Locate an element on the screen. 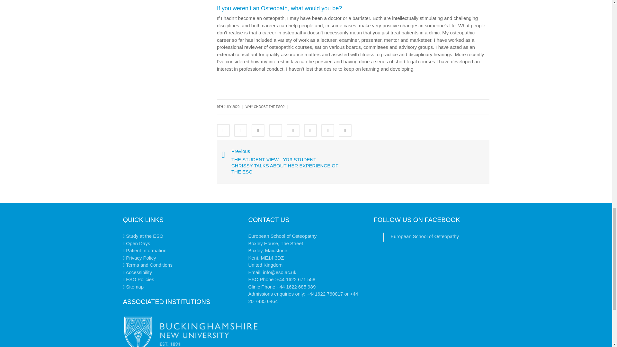 The image size is (617, 347). Share on Vk is located at coordinates (328, 130).